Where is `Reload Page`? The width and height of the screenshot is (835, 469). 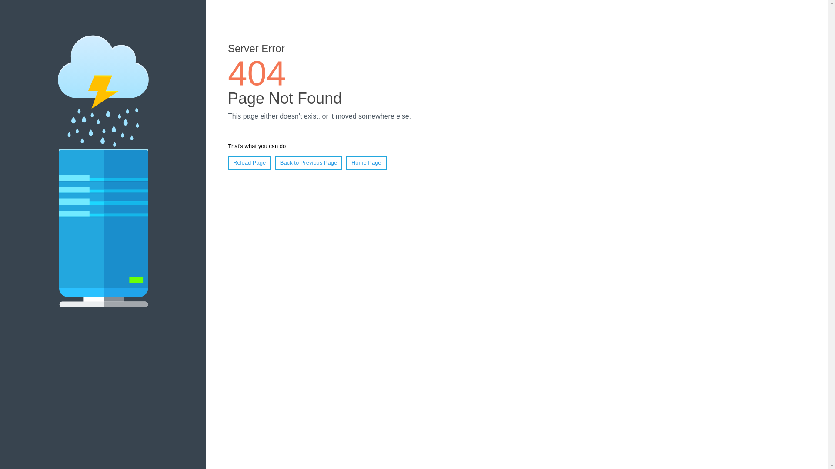 Reload Page is located at coordinates (249, 162).